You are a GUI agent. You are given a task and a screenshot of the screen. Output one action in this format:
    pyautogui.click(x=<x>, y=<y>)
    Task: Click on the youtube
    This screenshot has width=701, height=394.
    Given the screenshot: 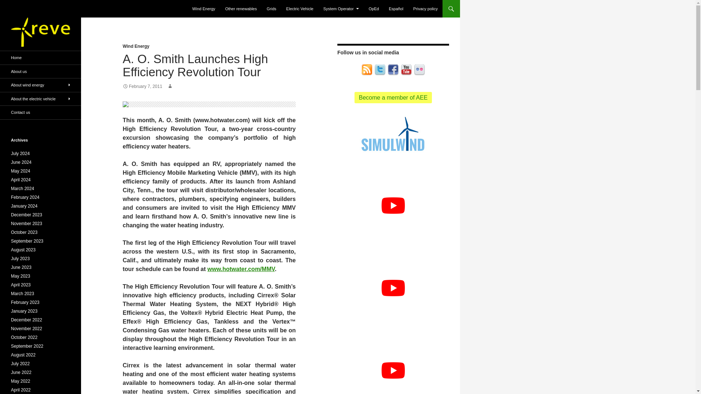 What is the action you would take?
    pyautogui.click(x=406, y=69)
    